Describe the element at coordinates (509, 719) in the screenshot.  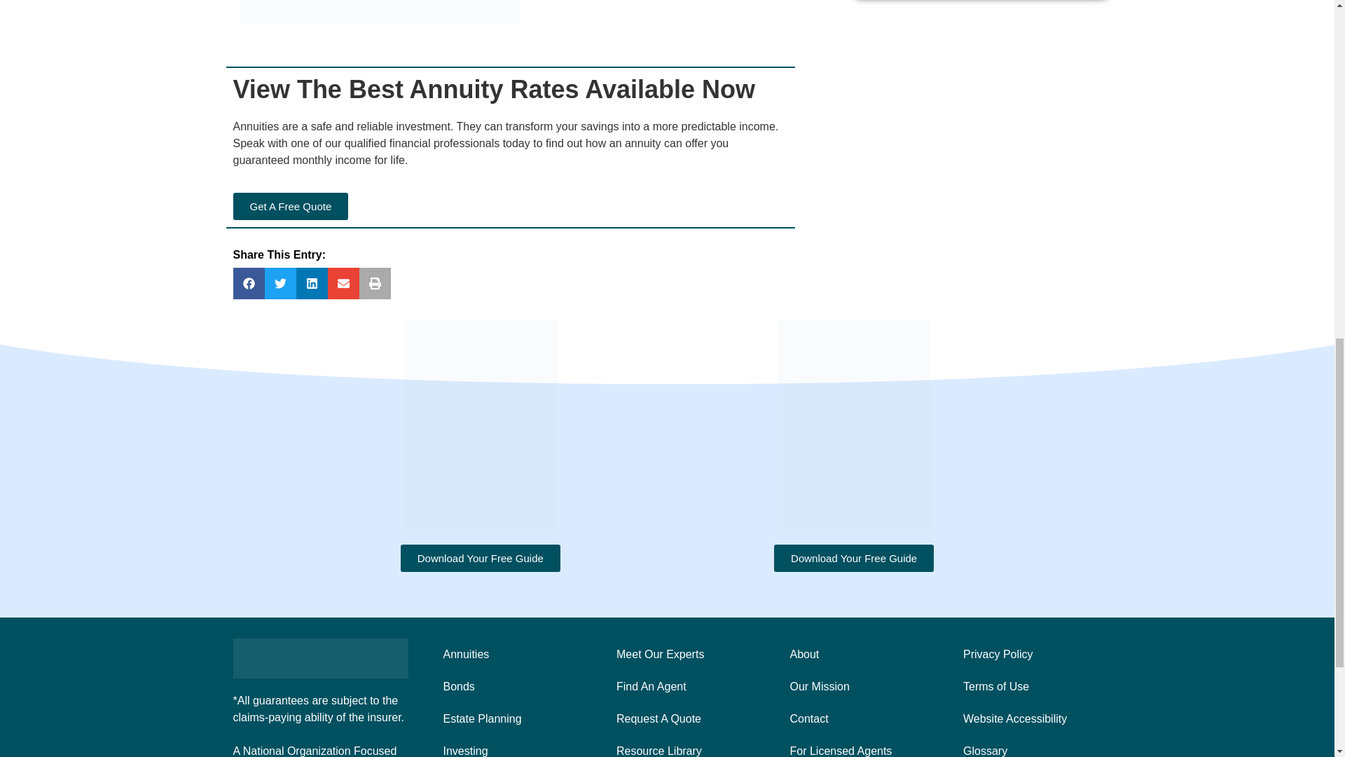
I see `Estate Planning` at that location.